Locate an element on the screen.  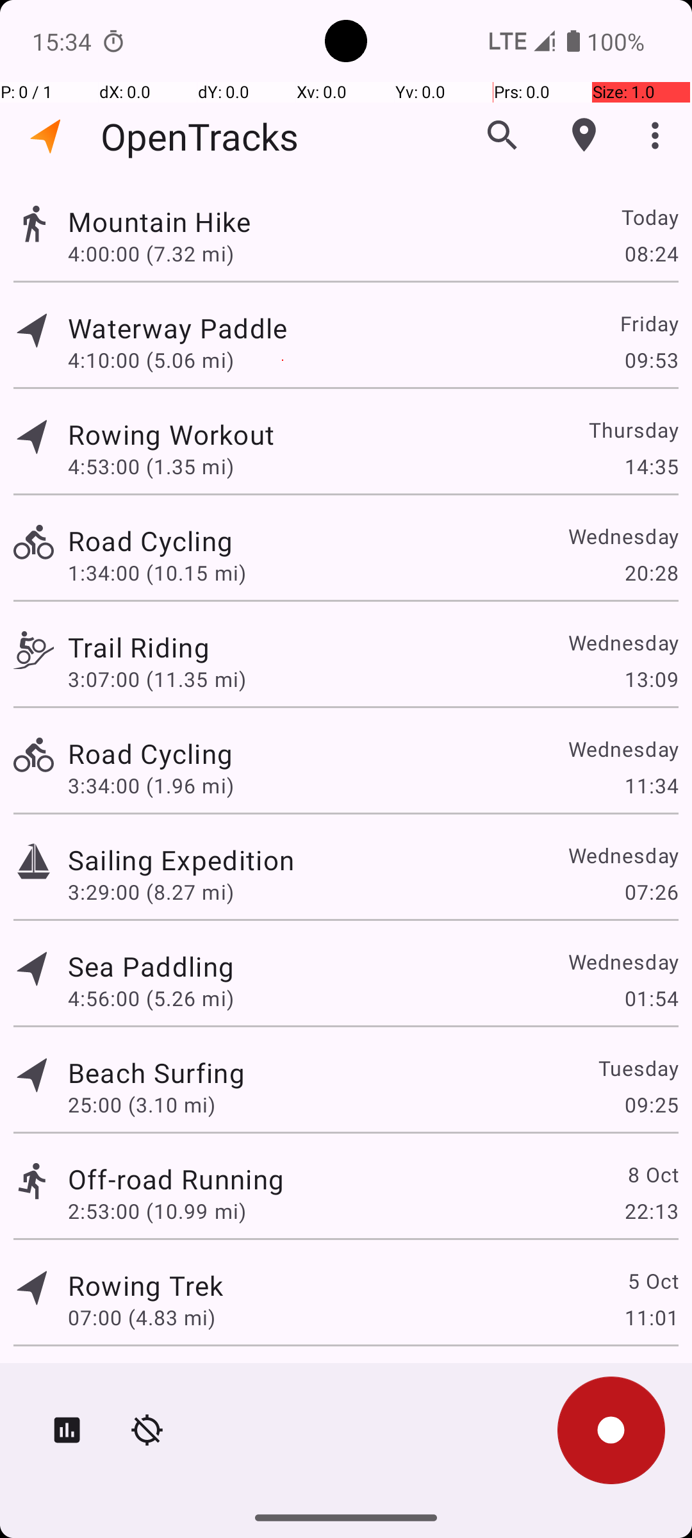
Off-road Running is located at coordinates (176, 1179).